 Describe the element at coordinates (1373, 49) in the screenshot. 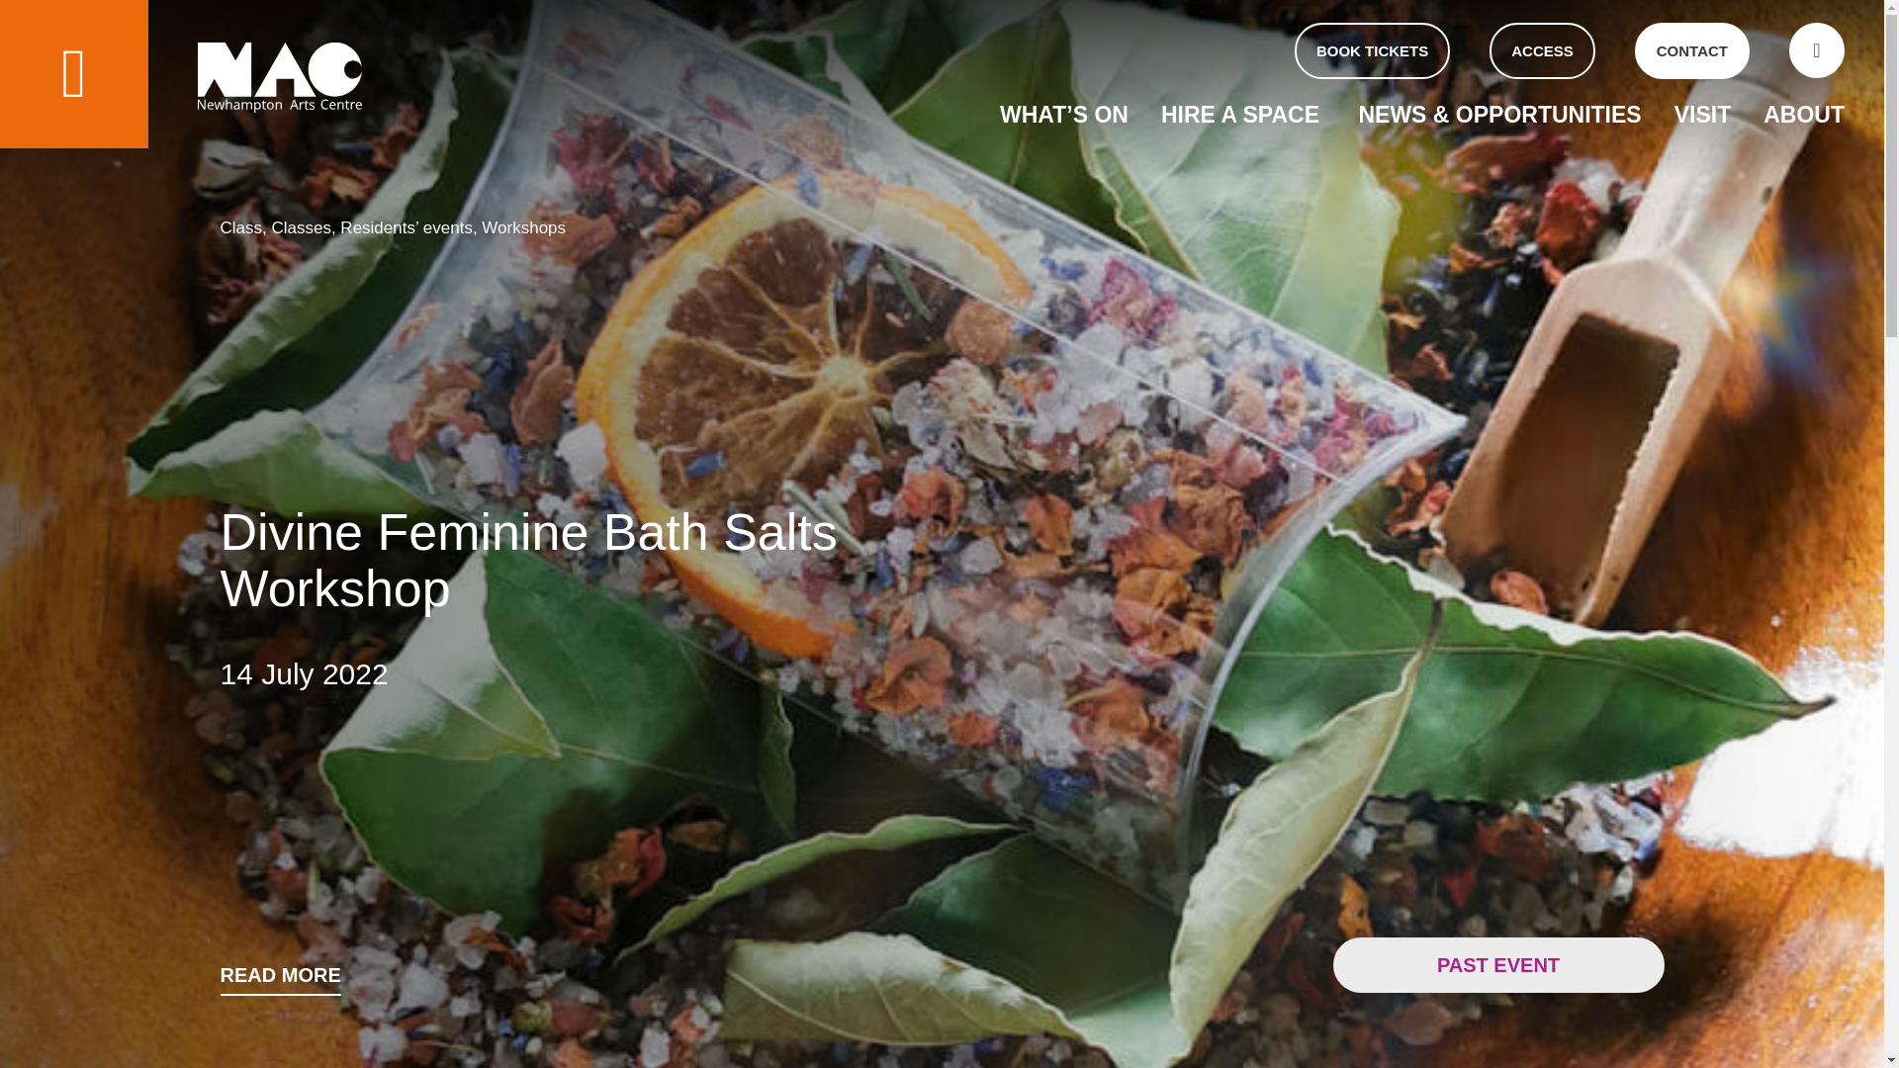

I see `BOOK TICKETS` at that location.